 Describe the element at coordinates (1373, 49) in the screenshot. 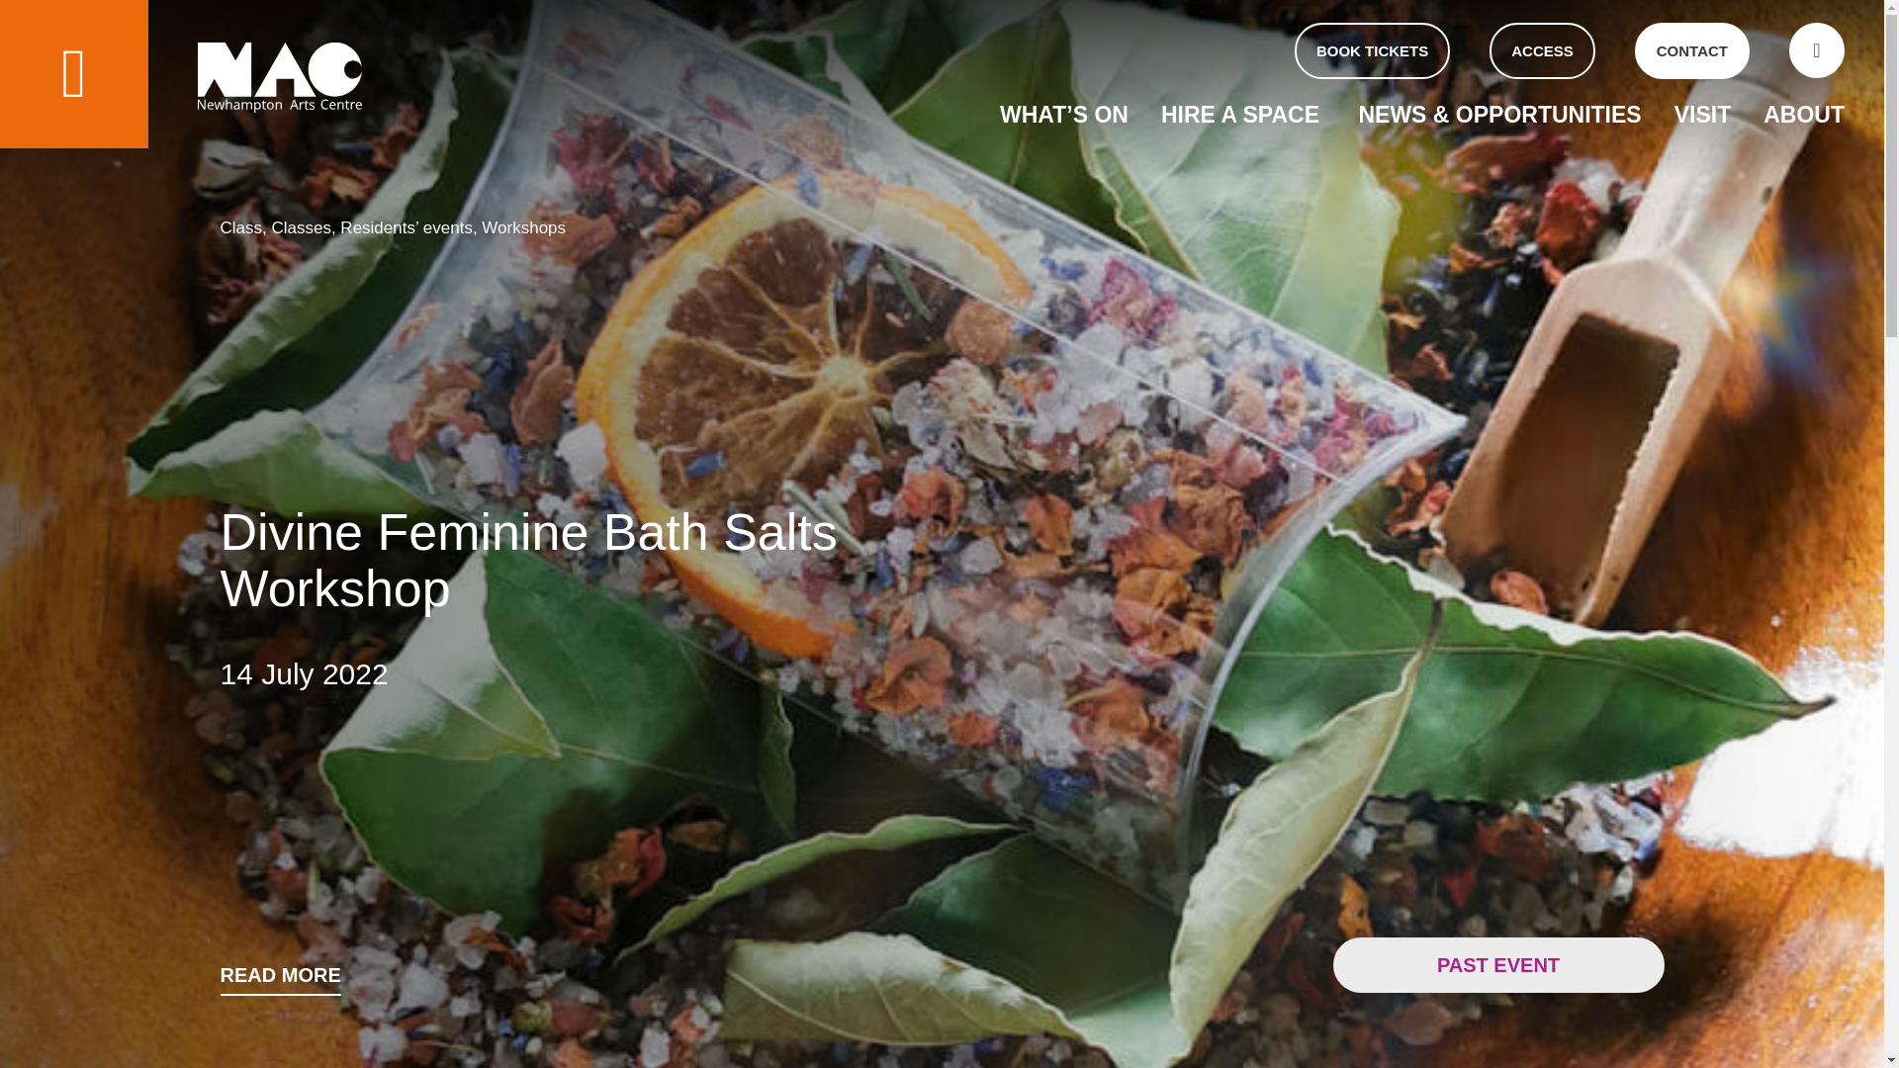

I see `BOOK TICKETS` at that location.